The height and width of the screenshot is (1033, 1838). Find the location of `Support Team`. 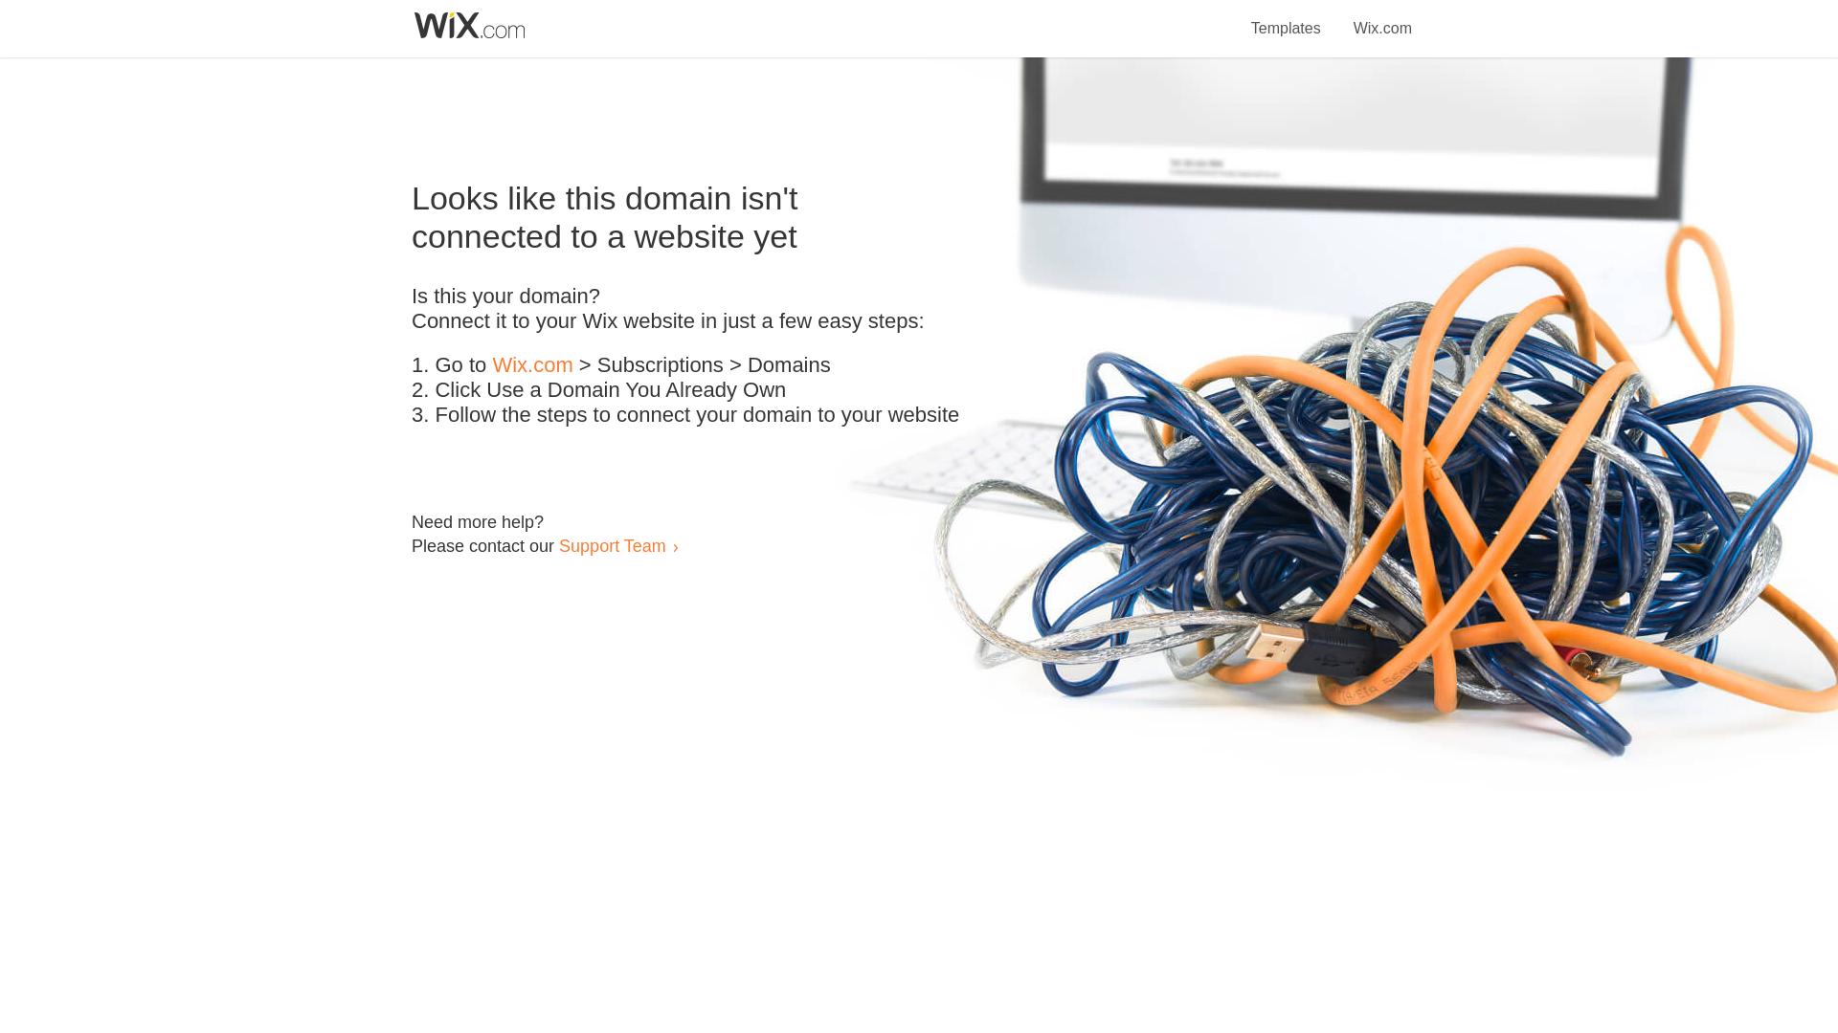

Support Team is located at coordinates (612, 545).